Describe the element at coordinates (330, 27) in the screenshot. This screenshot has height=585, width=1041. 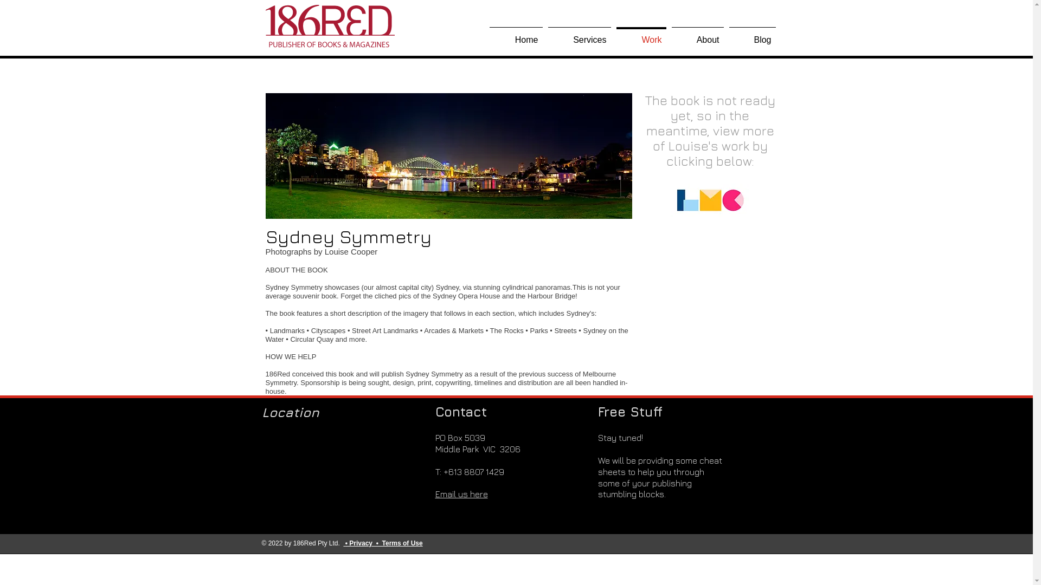
I see `Publish my Book or Magazine` at that location.